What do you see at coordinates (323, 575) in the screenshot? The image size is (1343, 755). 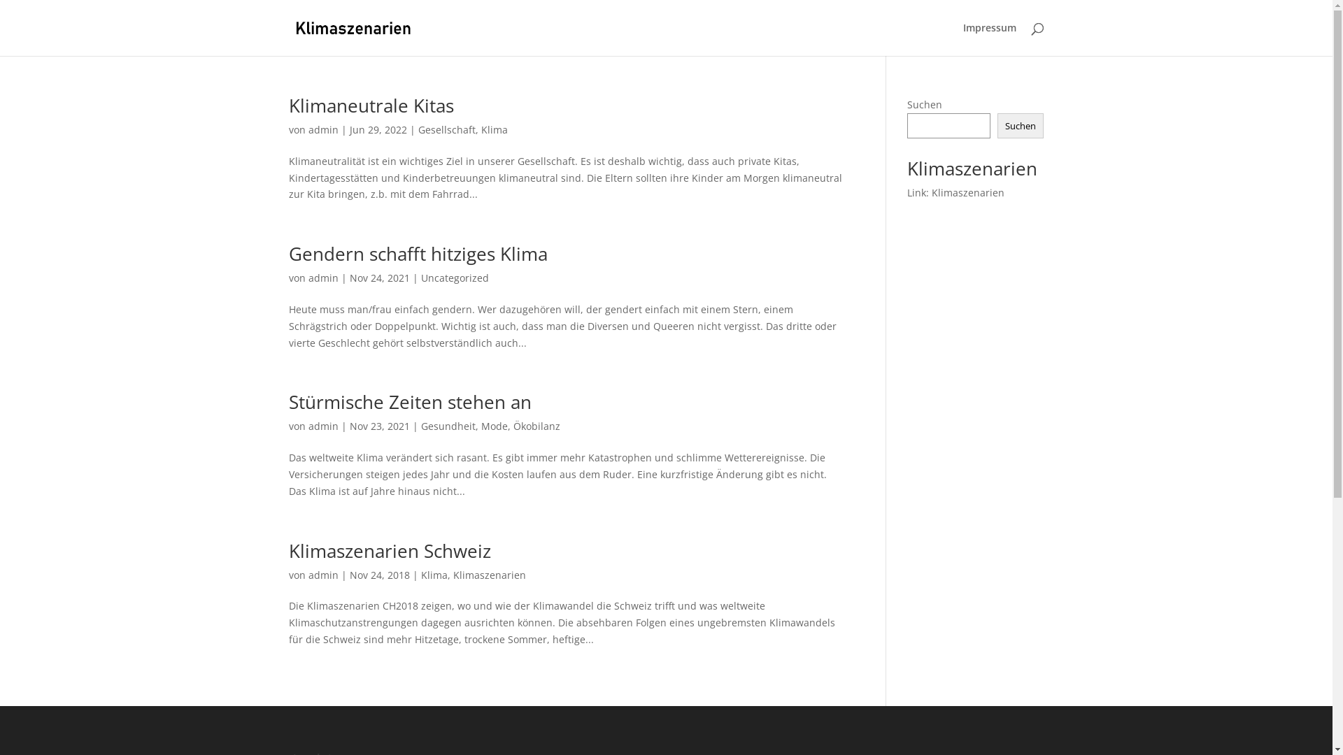 I see `admin` at bounding box center [323, 575].